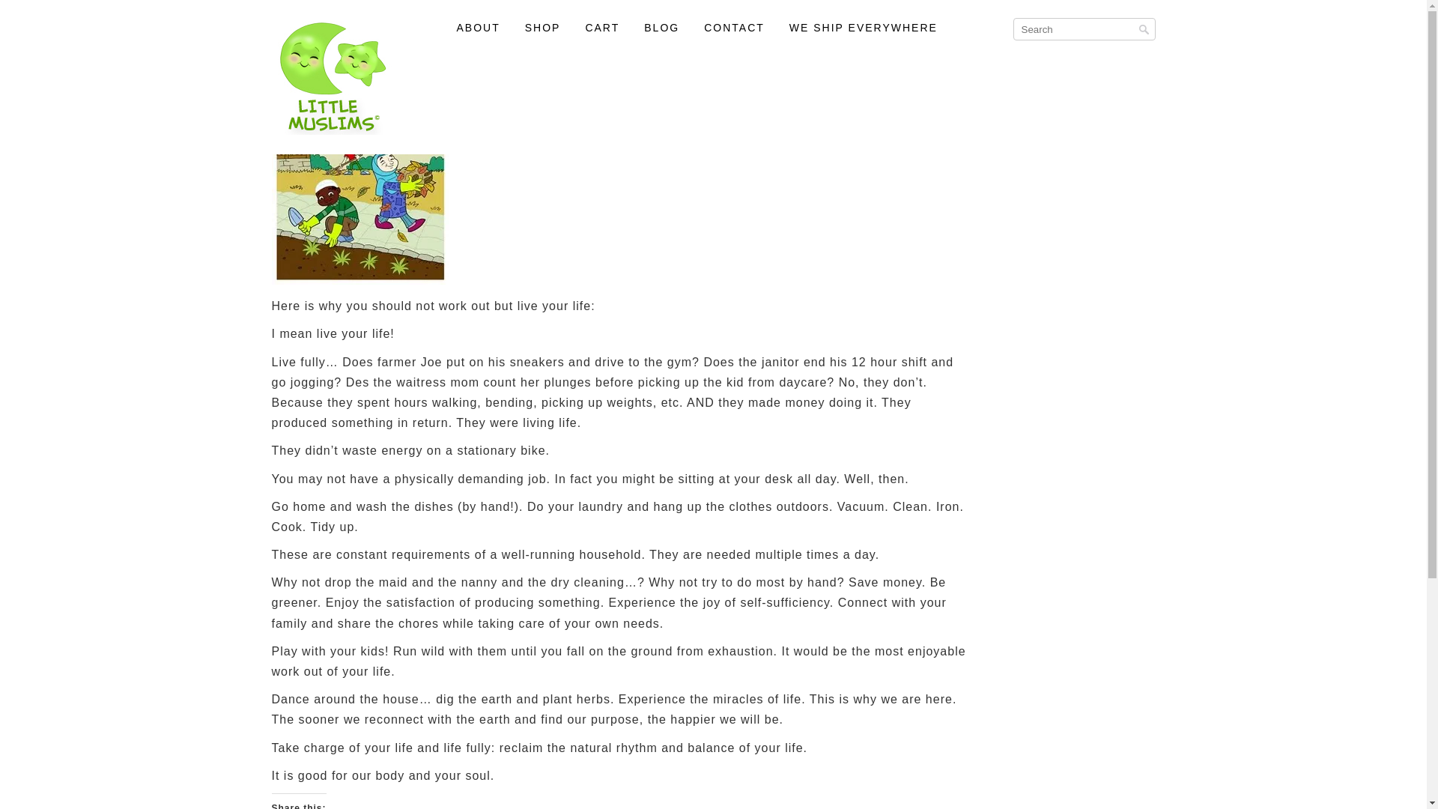 The image size is (1438, 809). What do you see at coordinates (478, 28) in the screenshot?
I see `ABOUT` at bounding box center [478, 28].